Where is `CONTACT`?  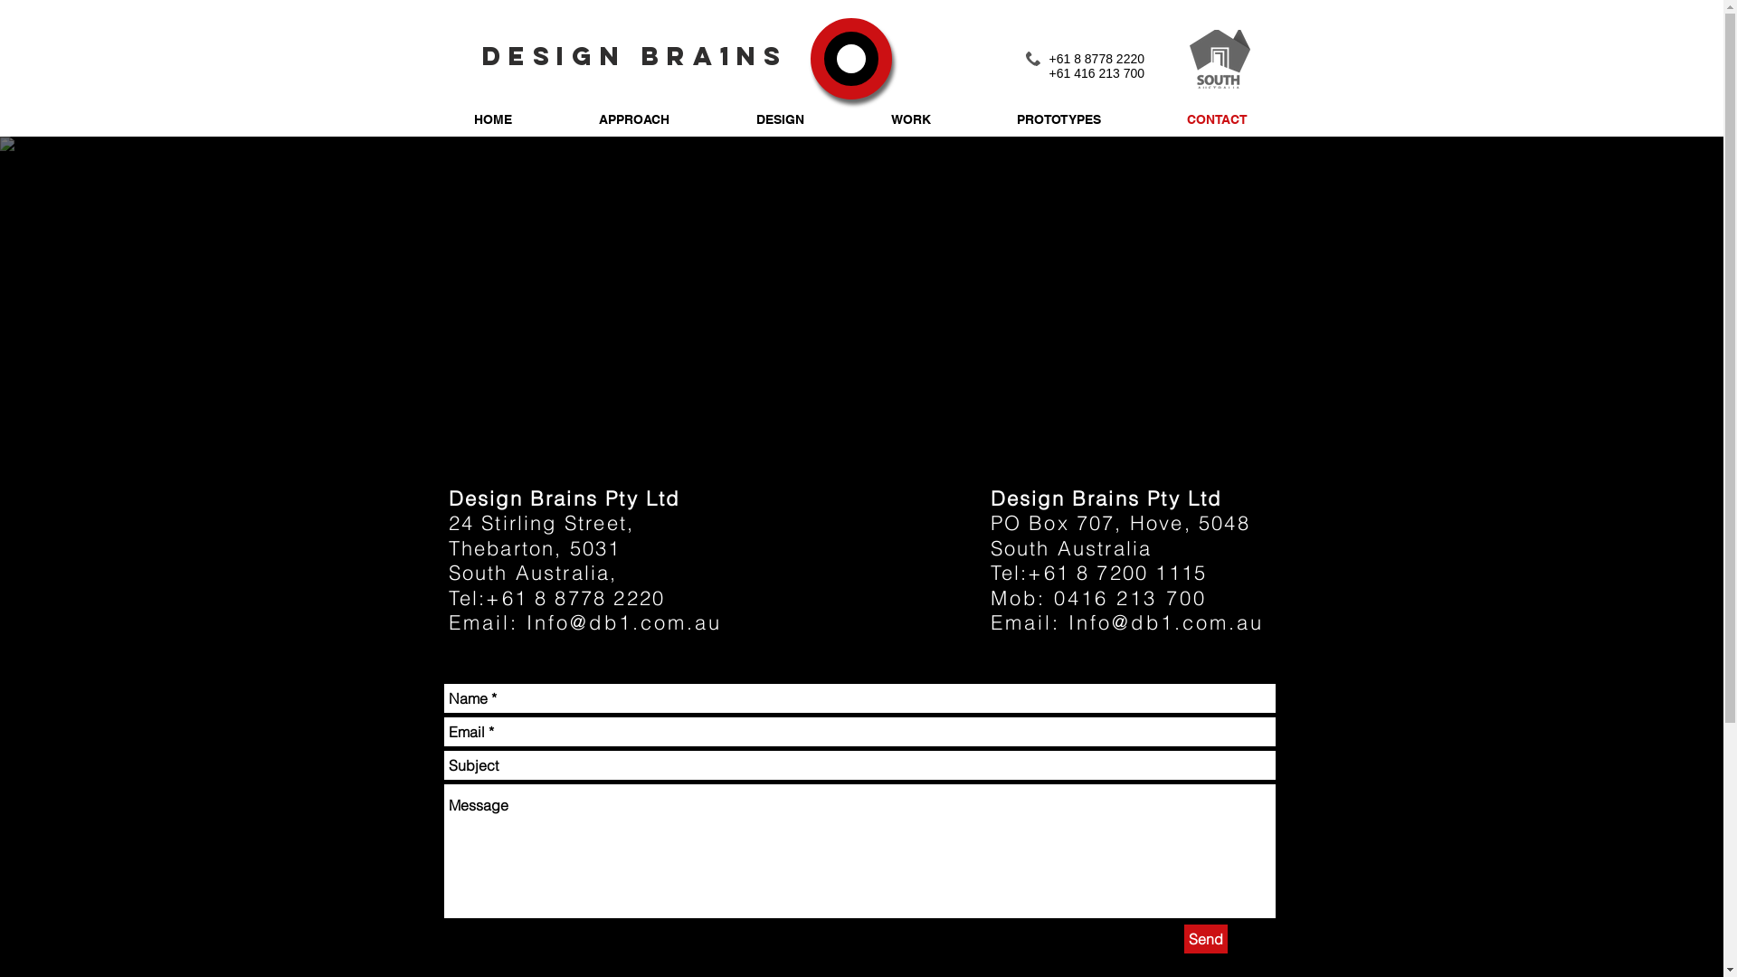 CONTACT is located at coordinates (1217, 119).